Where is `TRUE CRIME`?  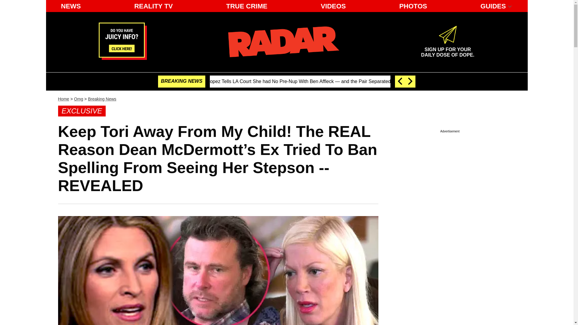
TRUE CRIME is located at coordinates (447, 50).